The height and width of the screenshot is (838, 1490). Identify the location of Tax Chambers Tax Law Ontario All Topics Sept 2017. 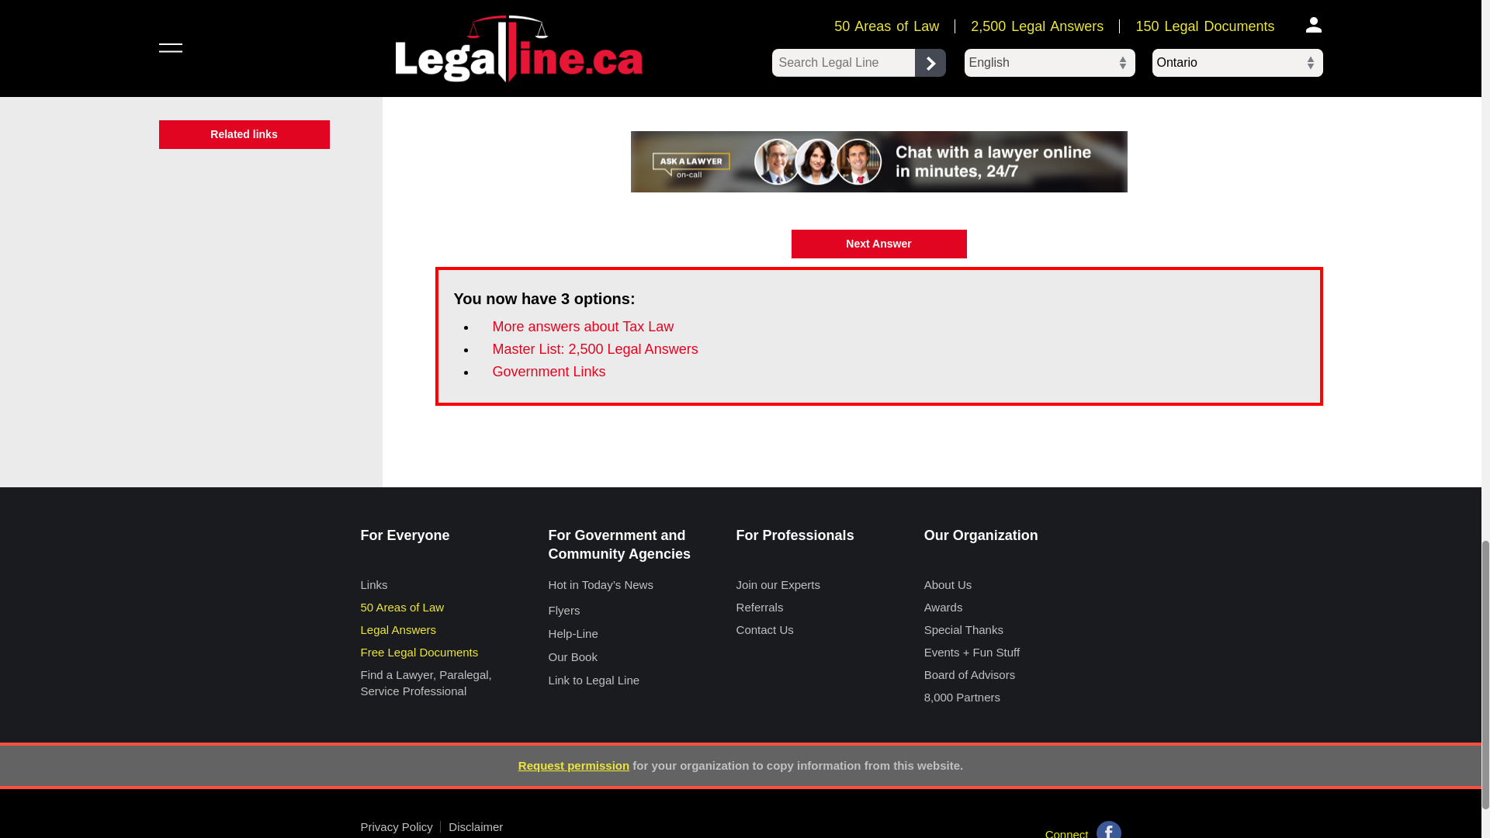
(878, 23).